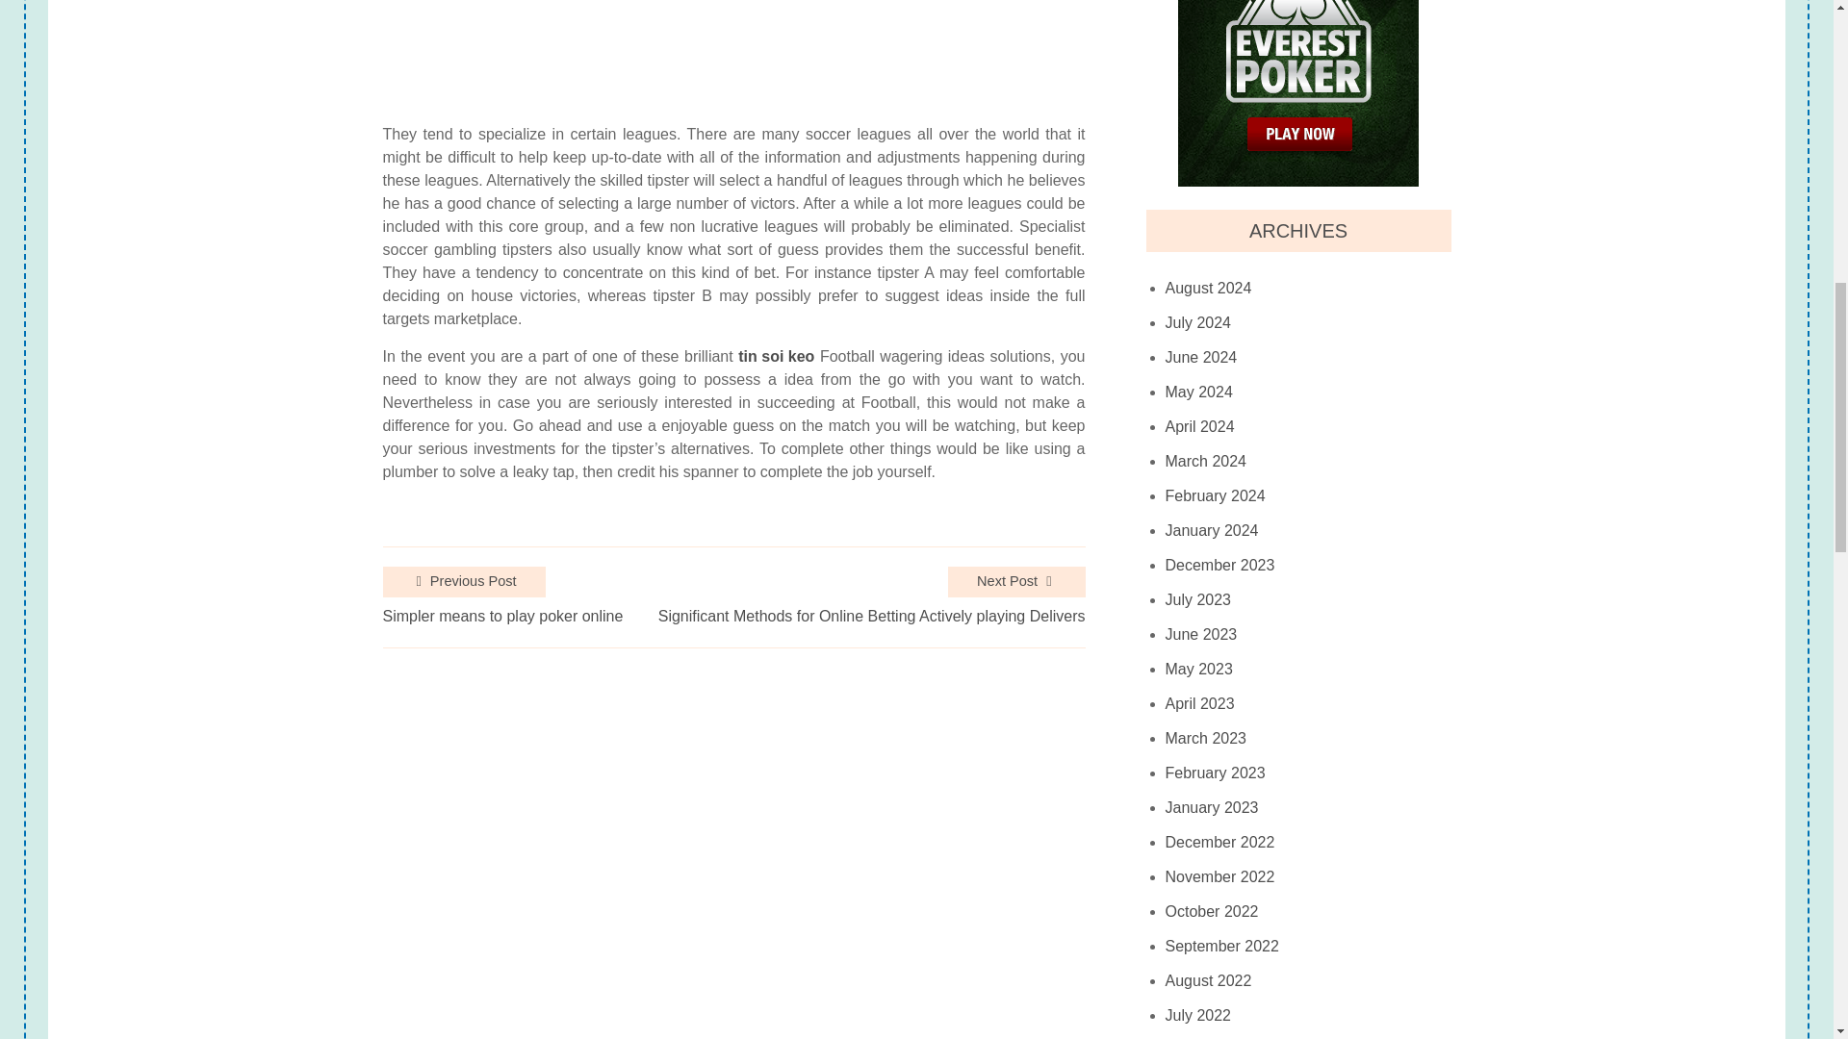 The width and height of the screenshot is (1848, 1039). I want to click on April 2024, so click(1199, 427).